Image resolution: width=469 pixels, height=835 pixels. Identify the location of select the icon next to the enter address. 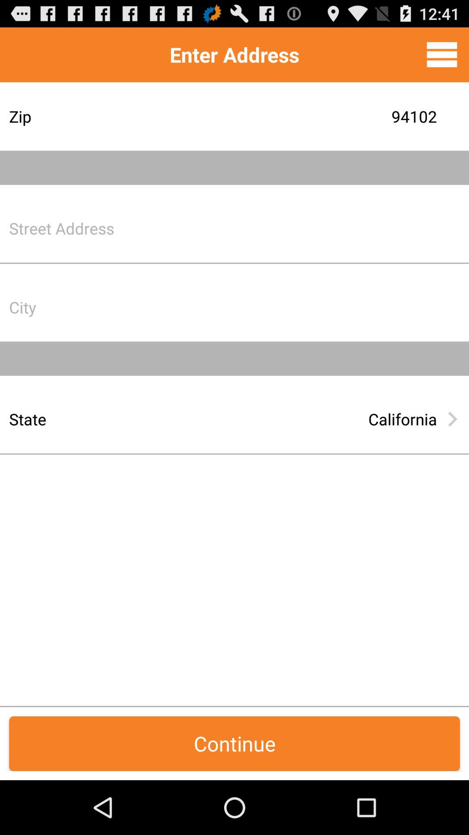
(442, 54).